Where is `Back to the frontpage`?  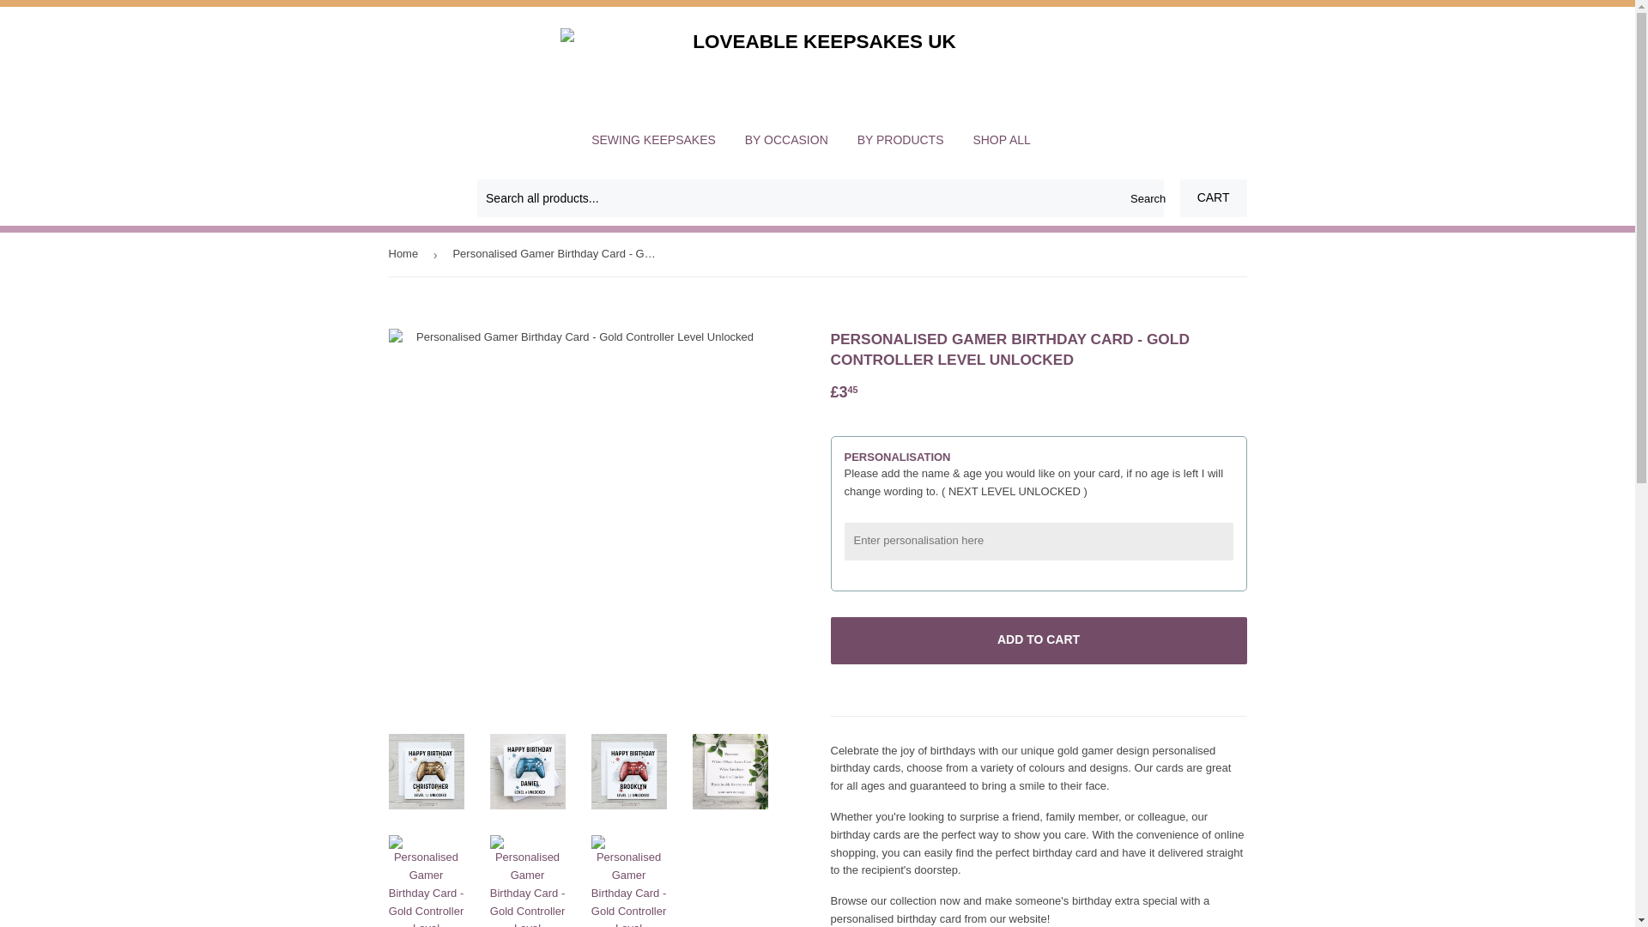
Back to the frontpage is located at coordinates (405, 254).